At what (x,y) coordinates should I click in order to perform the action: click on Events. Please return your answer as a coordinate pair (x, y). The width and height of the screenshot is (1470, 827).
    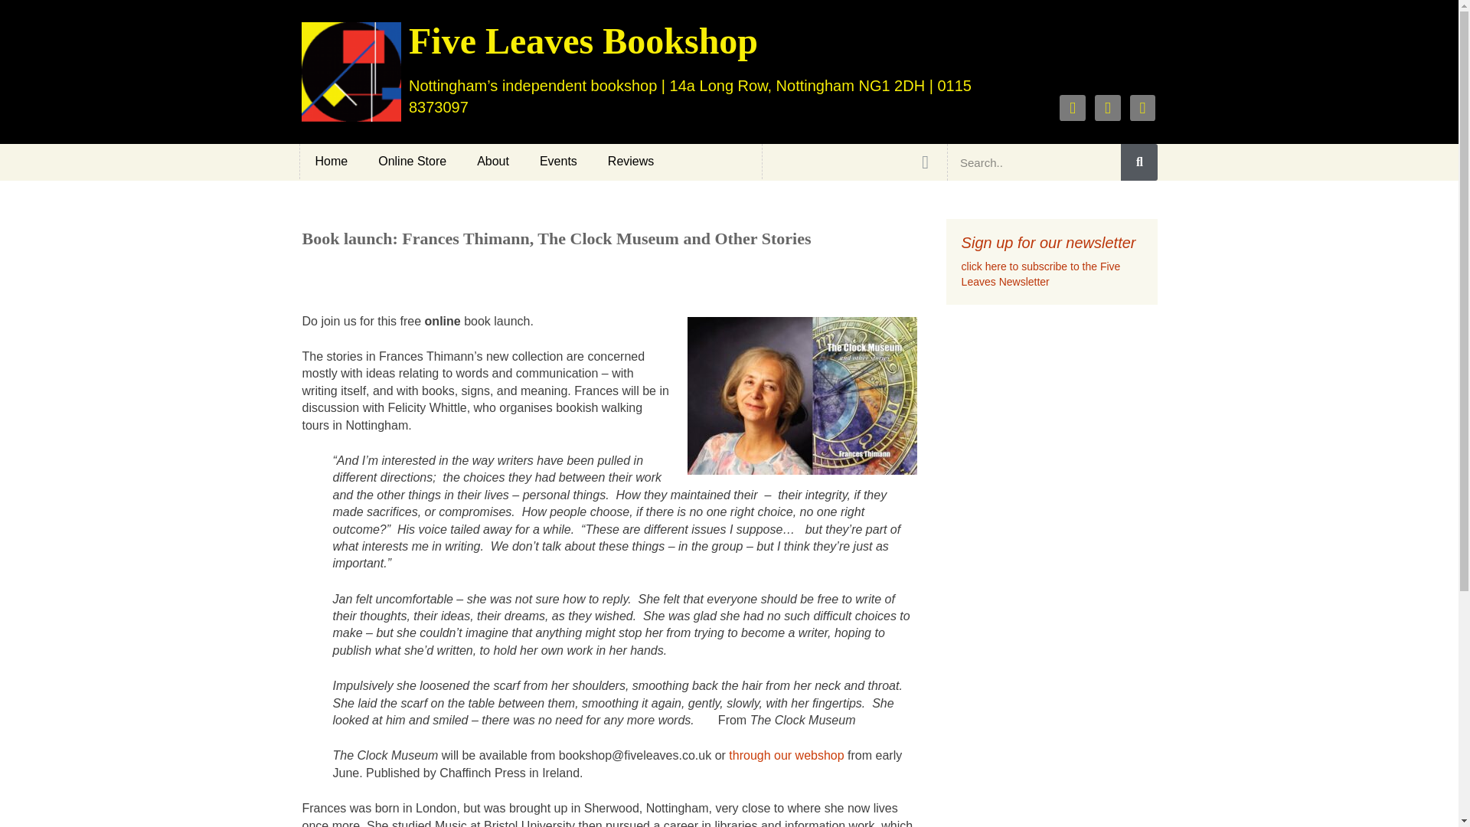
    Looking at the image, I should click on (558, 161).